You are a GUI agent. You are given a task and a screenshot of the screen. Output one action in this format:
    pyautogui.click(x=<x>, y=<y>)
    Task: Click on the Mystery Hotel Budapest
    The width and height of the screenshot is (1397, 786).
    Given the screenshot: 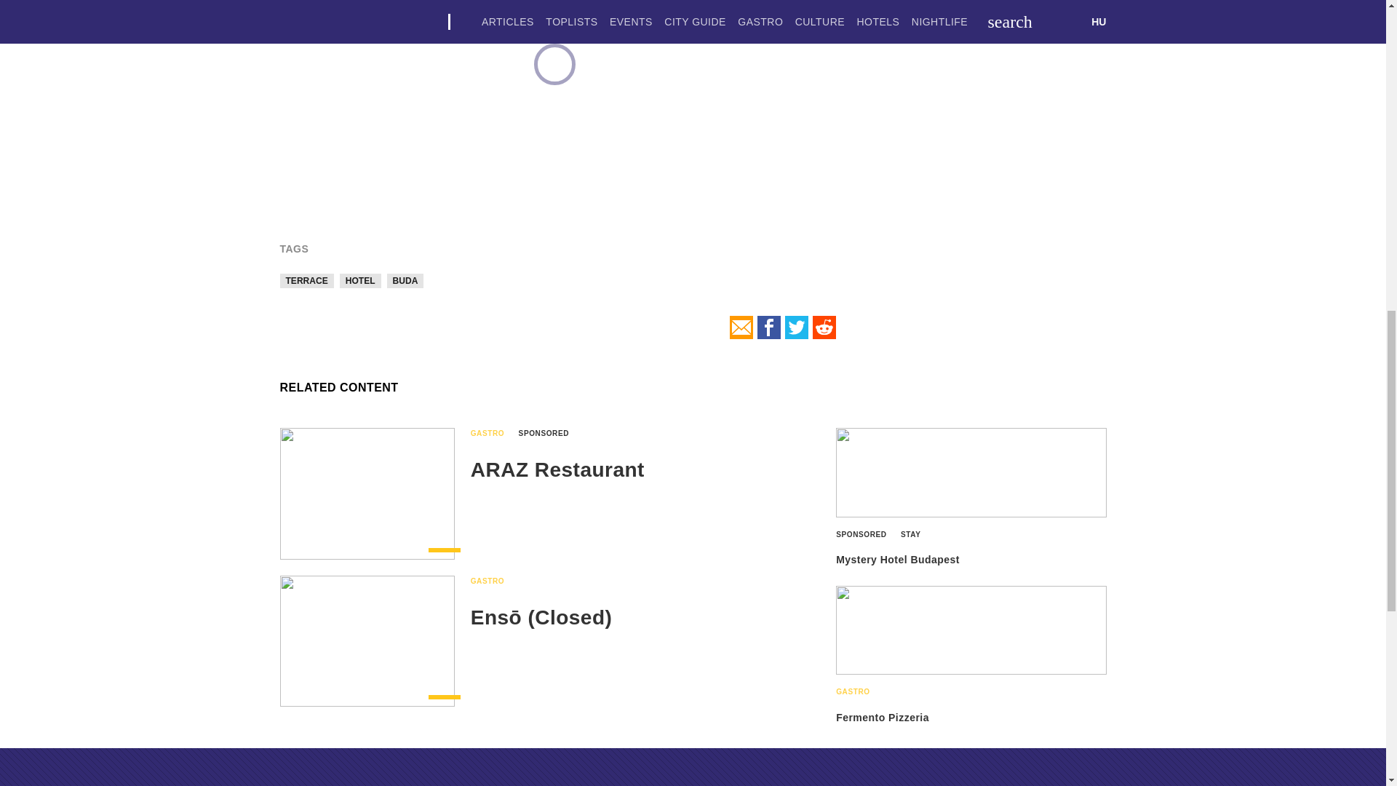 What is the action you would take?
    pyautogui.click(x=898, y=559)
    